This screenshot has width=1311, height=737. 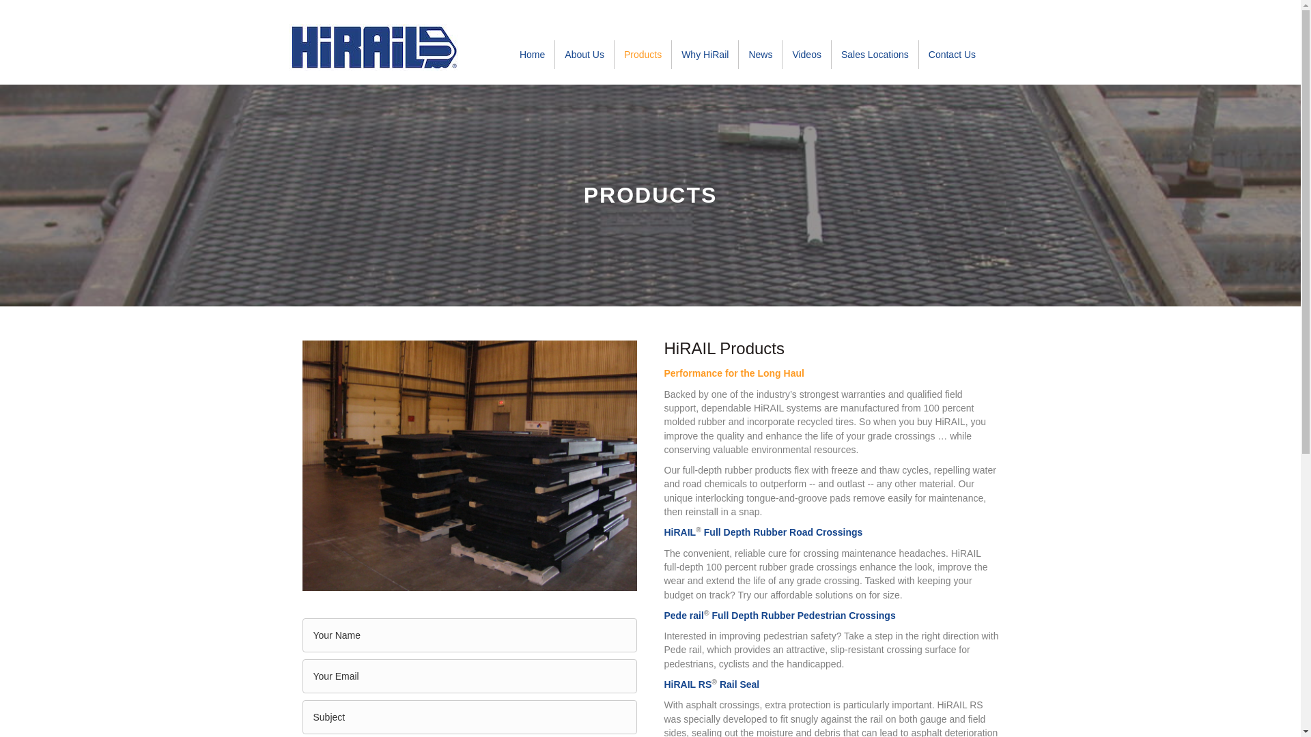 What do you see at coordinates (679, 532) in the screenshot?
I see `HiRAIL` at bounding box center [679, 532].